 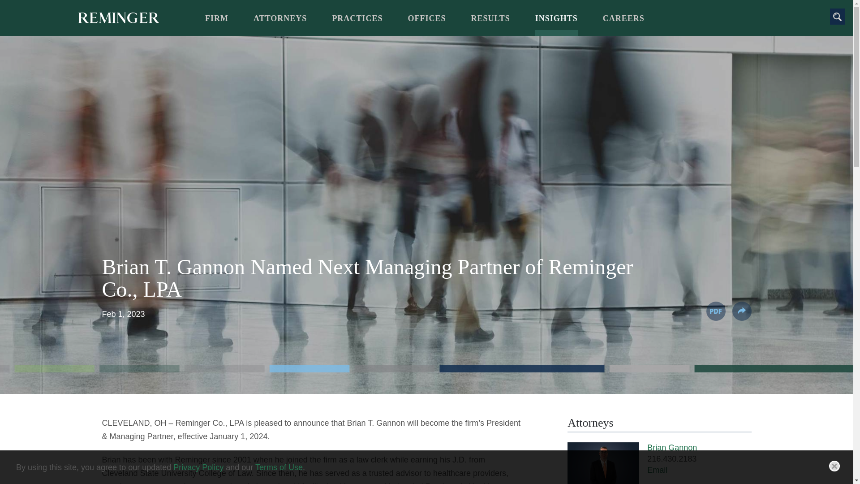 I want to click on Menu, so click(x=400, y=11).